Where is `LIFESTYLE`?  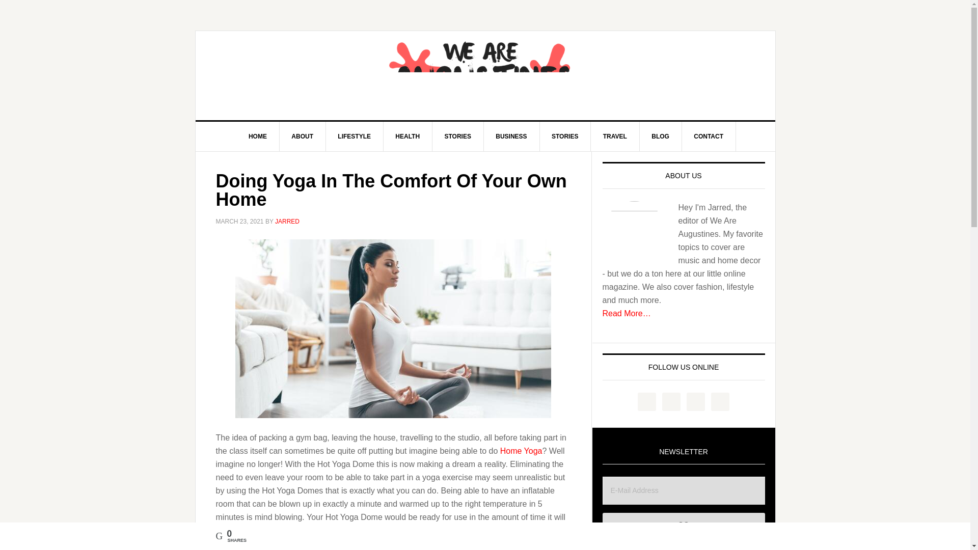 LIFESTYLE is located at coordinates (355, 136).